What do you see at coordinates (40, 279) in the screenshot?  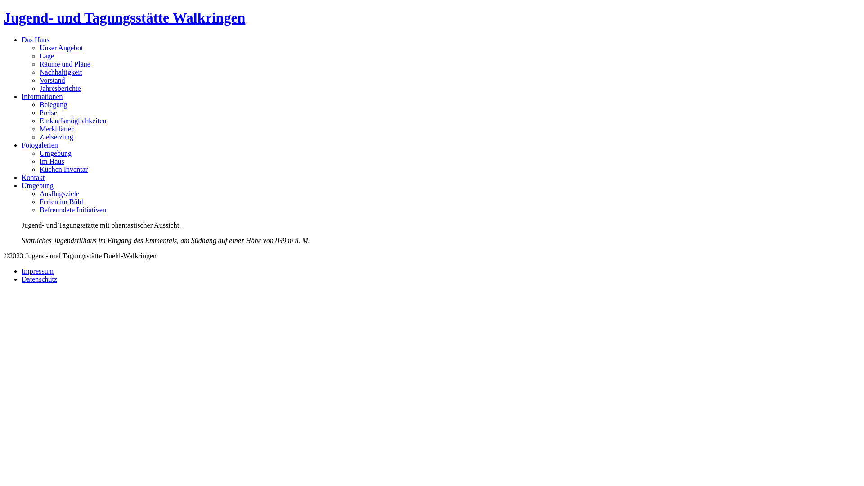 I see `Datenschutz` at bounding box center [40, 279].